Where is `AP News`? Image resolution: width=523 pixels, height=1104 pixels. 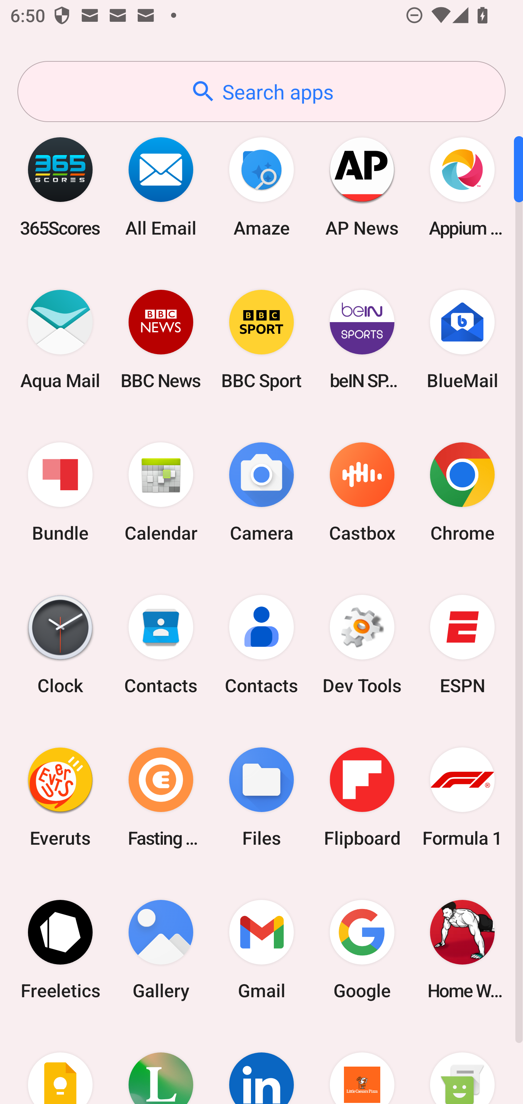
AP News is located at coordinates (362, 187).